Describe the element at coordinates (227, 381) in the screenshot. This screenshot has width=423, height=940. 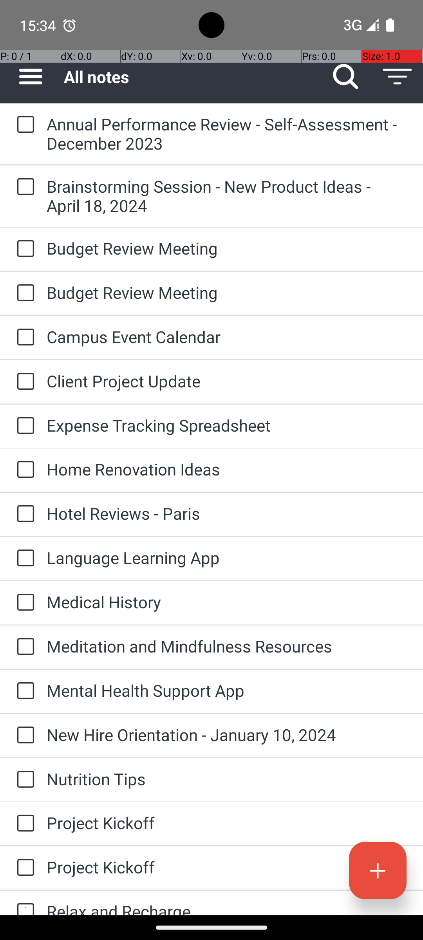
I see `Client Project Update` at that location.